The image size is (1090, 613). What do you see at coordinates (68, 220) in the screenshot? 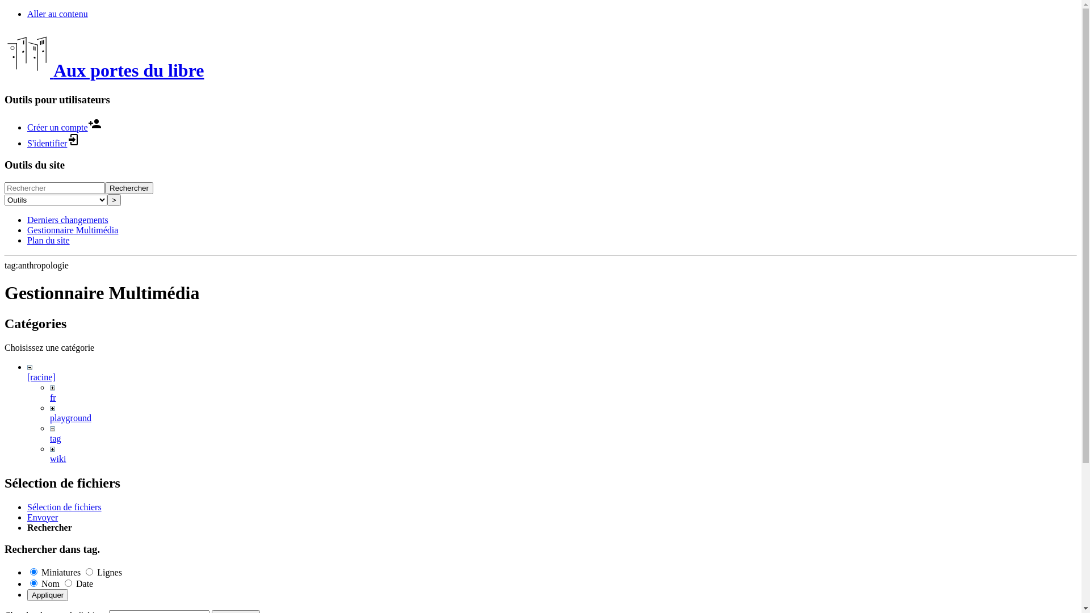
I see `Derniers changements` at bounding box center [68, 220].